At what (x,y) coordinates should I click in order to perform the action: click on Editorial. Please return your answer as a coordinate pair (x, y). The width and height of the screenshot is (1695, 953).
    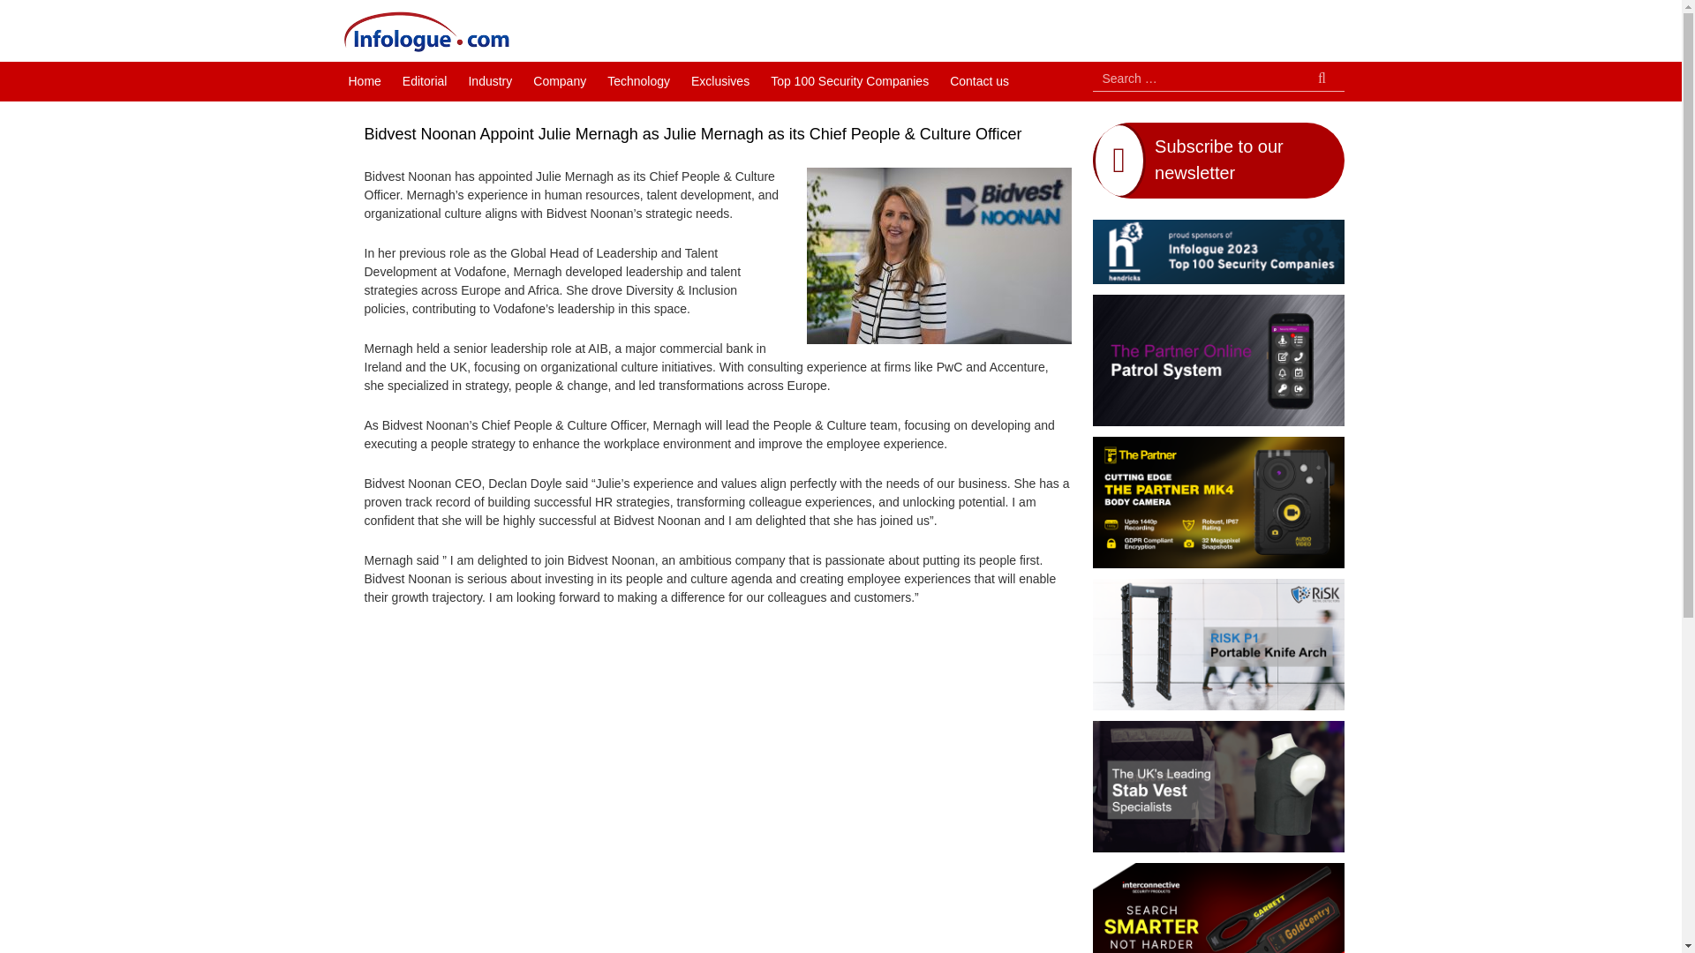
    Looking at the image, I should click on (424, 81).